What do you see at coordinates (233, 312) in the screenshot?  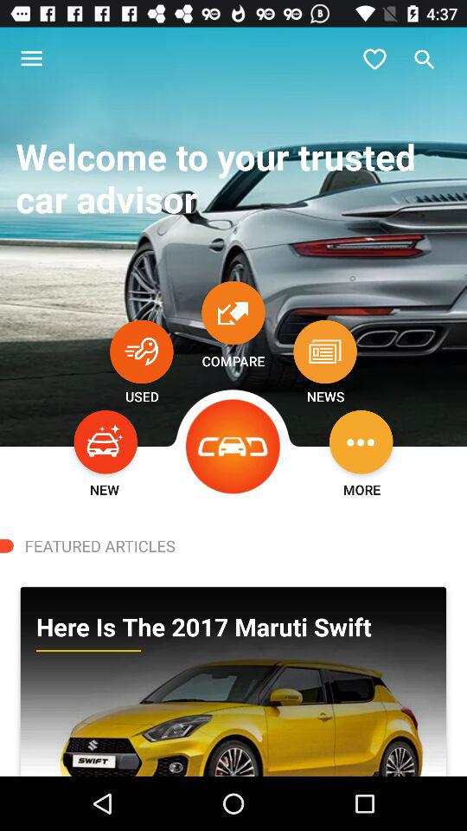 I see `compare car selections` at bounding box center [233, 312].